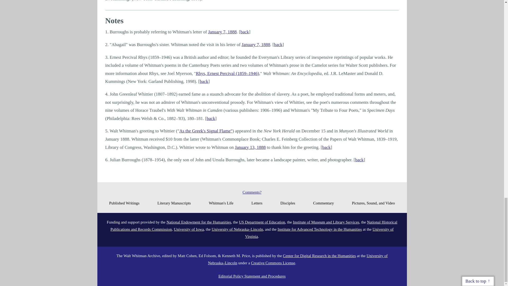 The image size is (508, 286). Describe the element at coordinates (222, 32) in the screenshot. I see `January 7, 1888` at that location.